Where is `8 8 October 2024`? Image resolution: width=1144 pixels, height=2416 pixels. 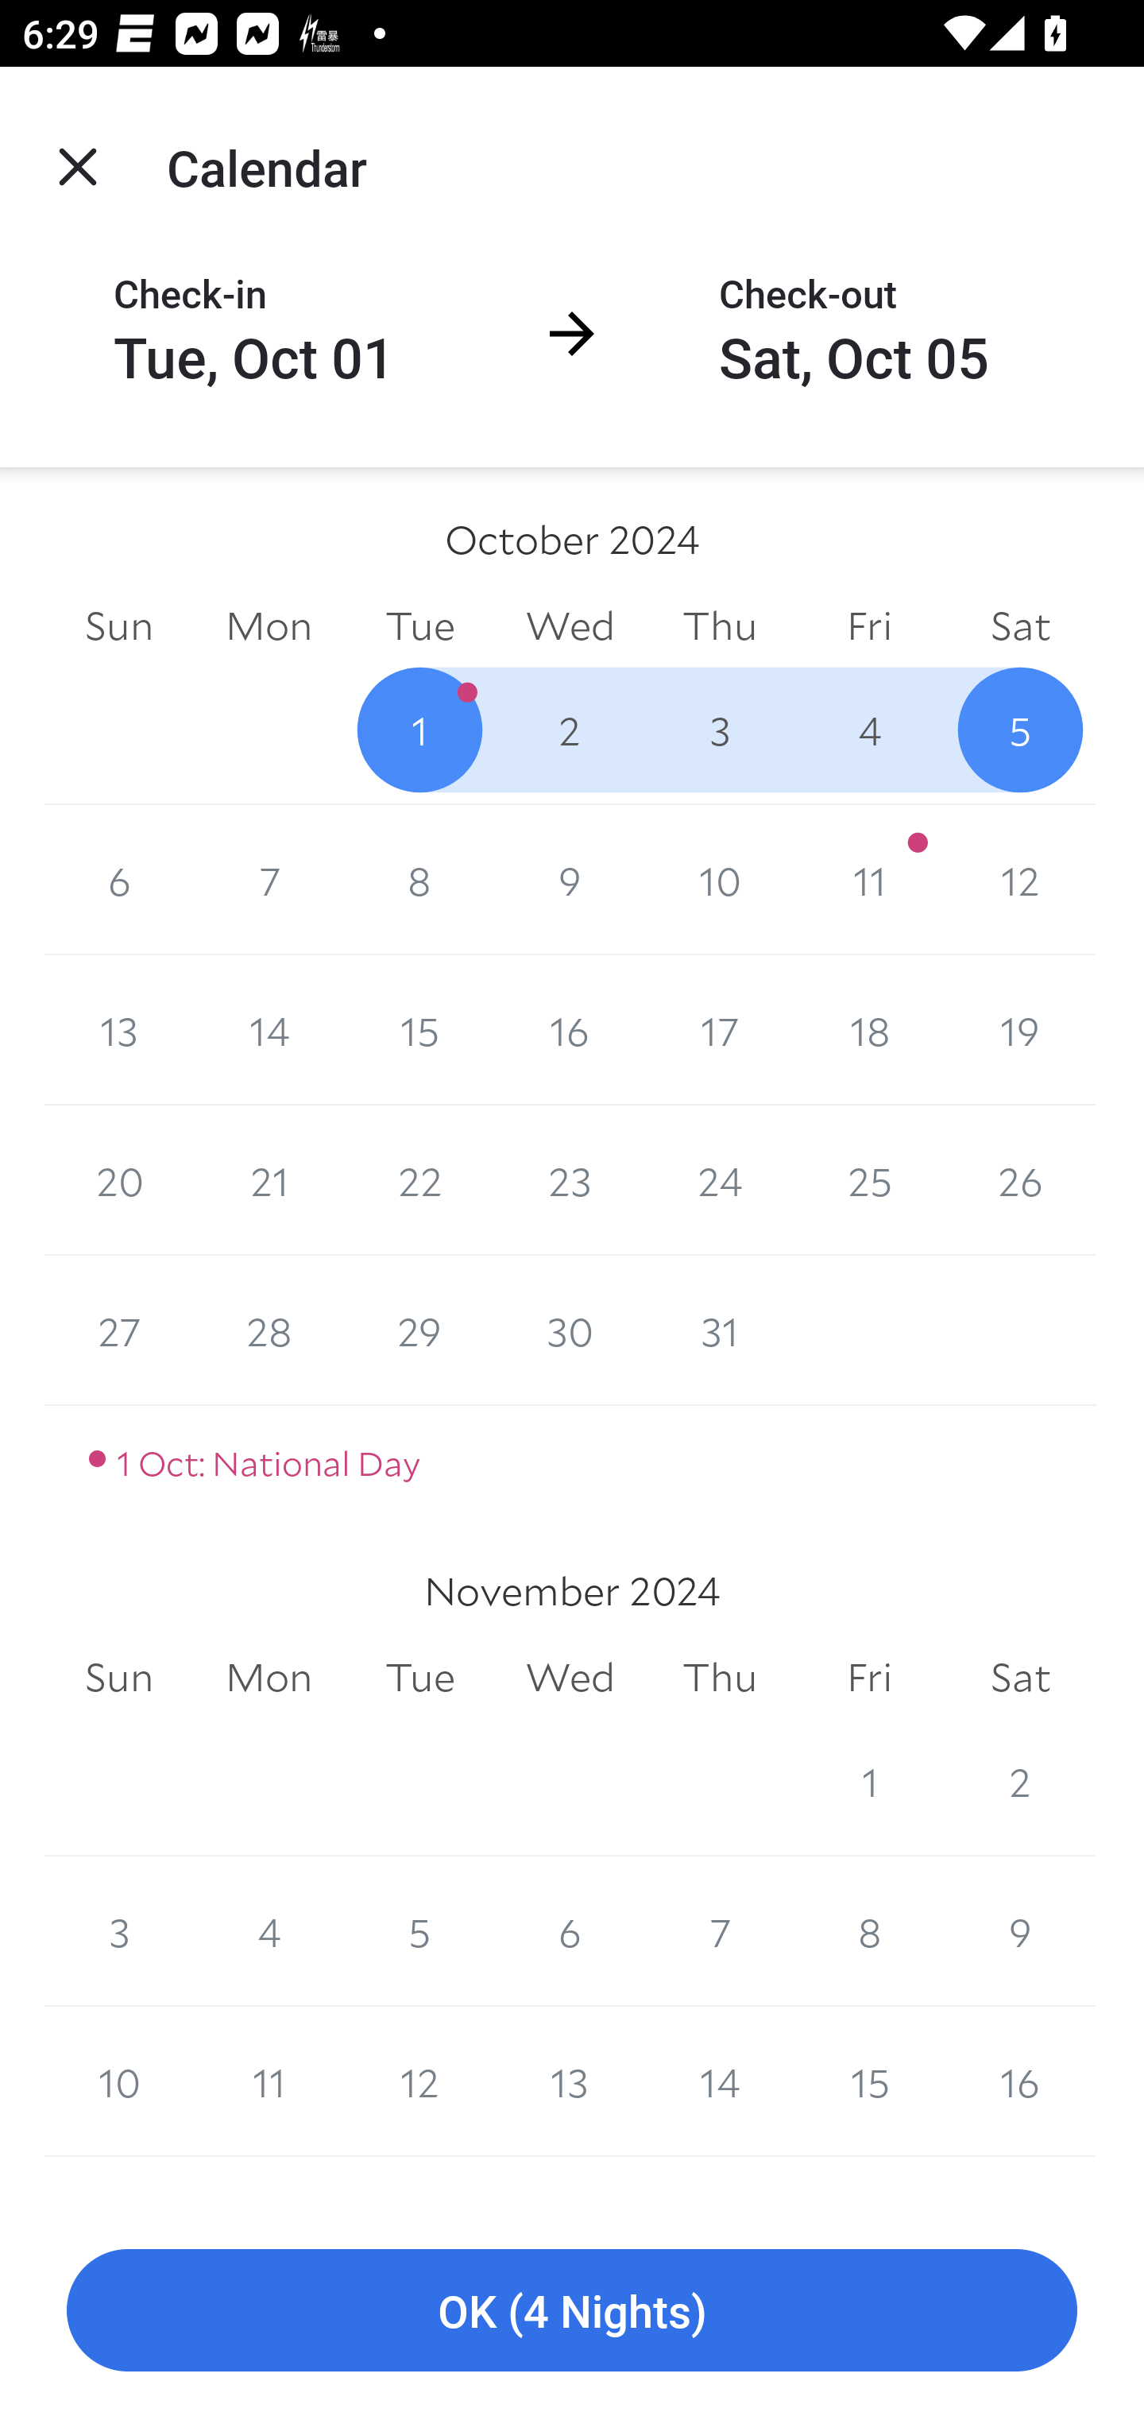
8 8 October 2024 is located at coordinates (419, 879).